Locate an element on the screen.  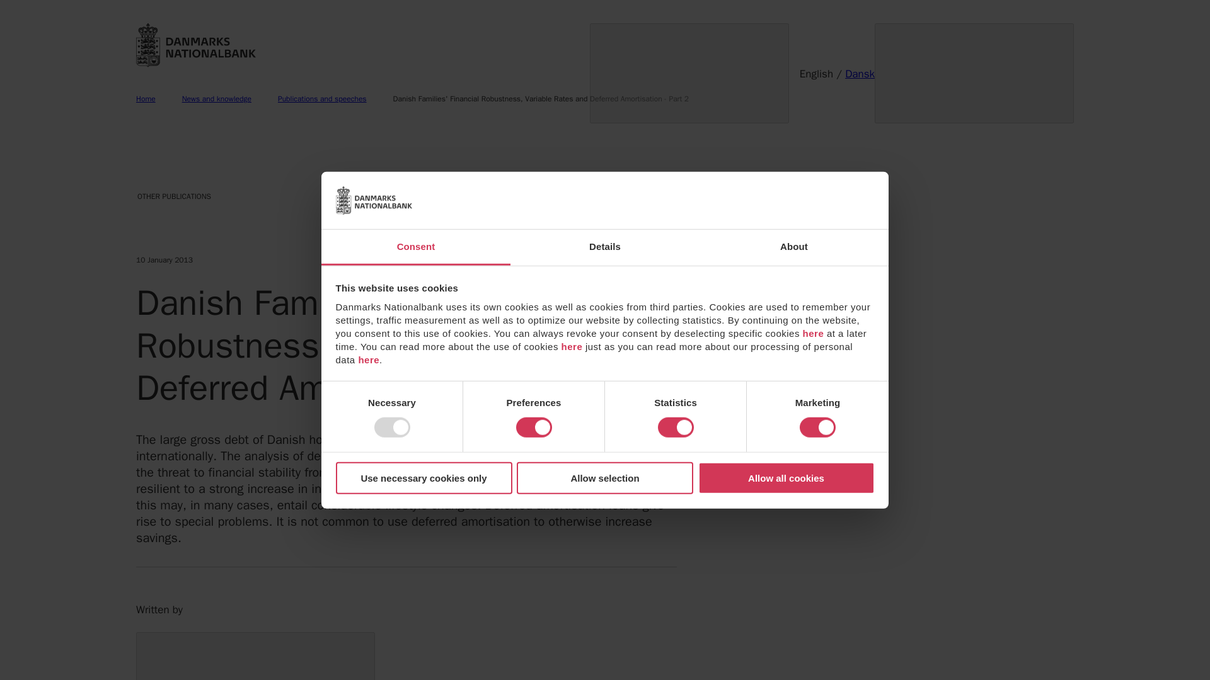
OTHER PUBLICATIONS is located at coordinates (269, 196).